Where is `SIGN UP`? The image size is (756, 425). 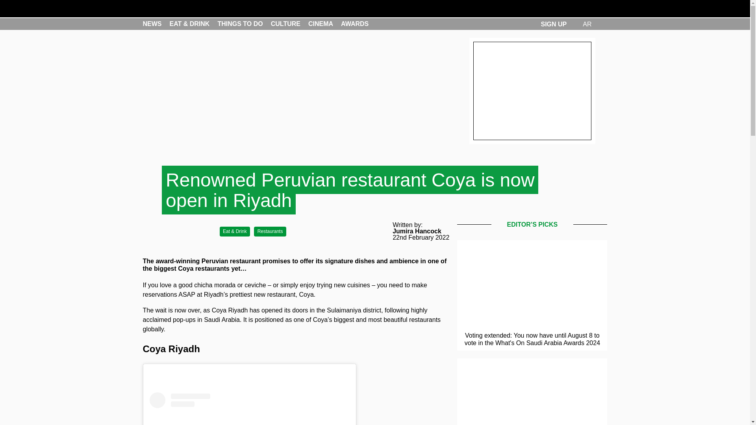
SIGN UP is located at coordinates (553, 24).